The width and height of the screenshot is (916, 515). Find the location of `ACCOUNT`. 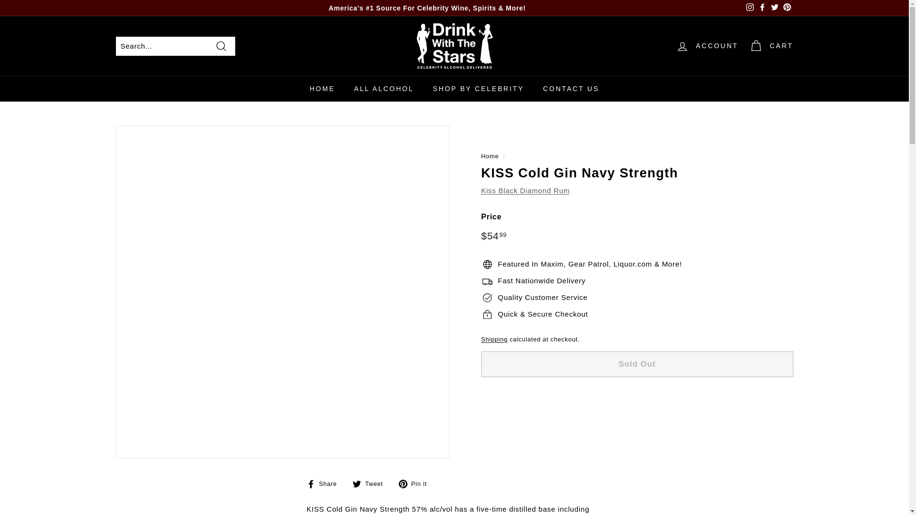

ACCOUNT is located at coordinates (707, 46).